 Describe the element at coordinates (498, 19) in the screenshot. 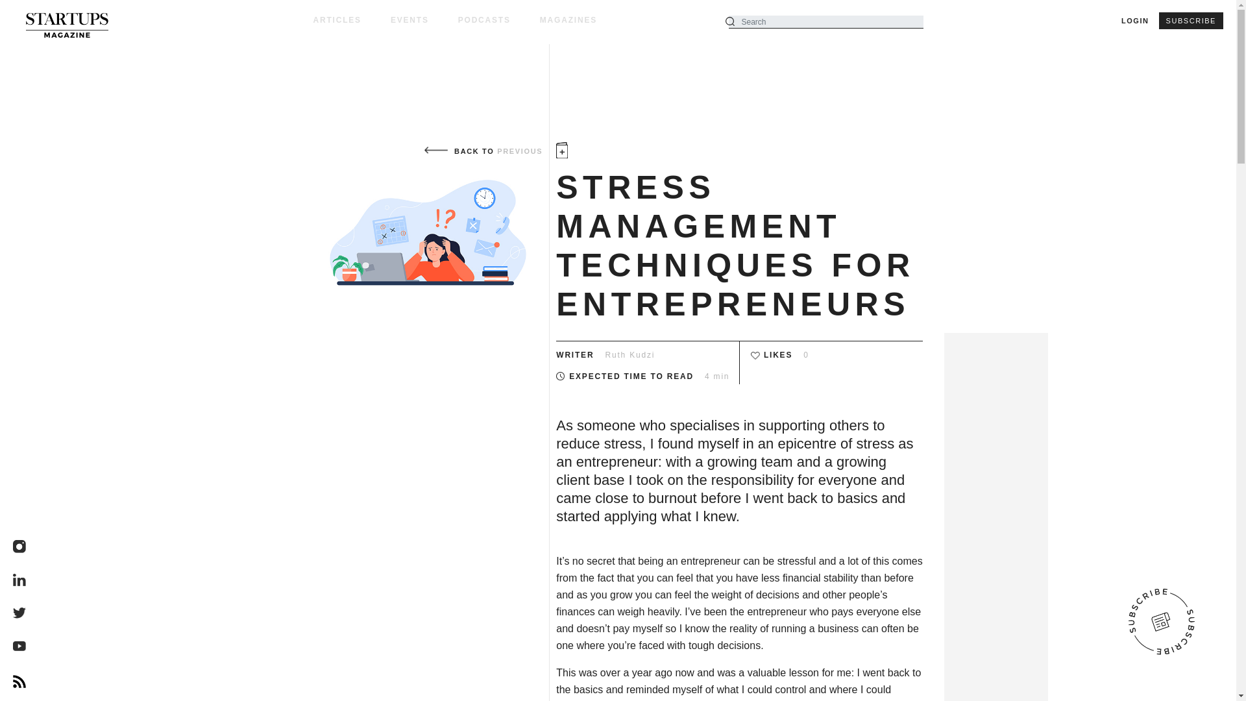

I see `PODCASTS` at that location.